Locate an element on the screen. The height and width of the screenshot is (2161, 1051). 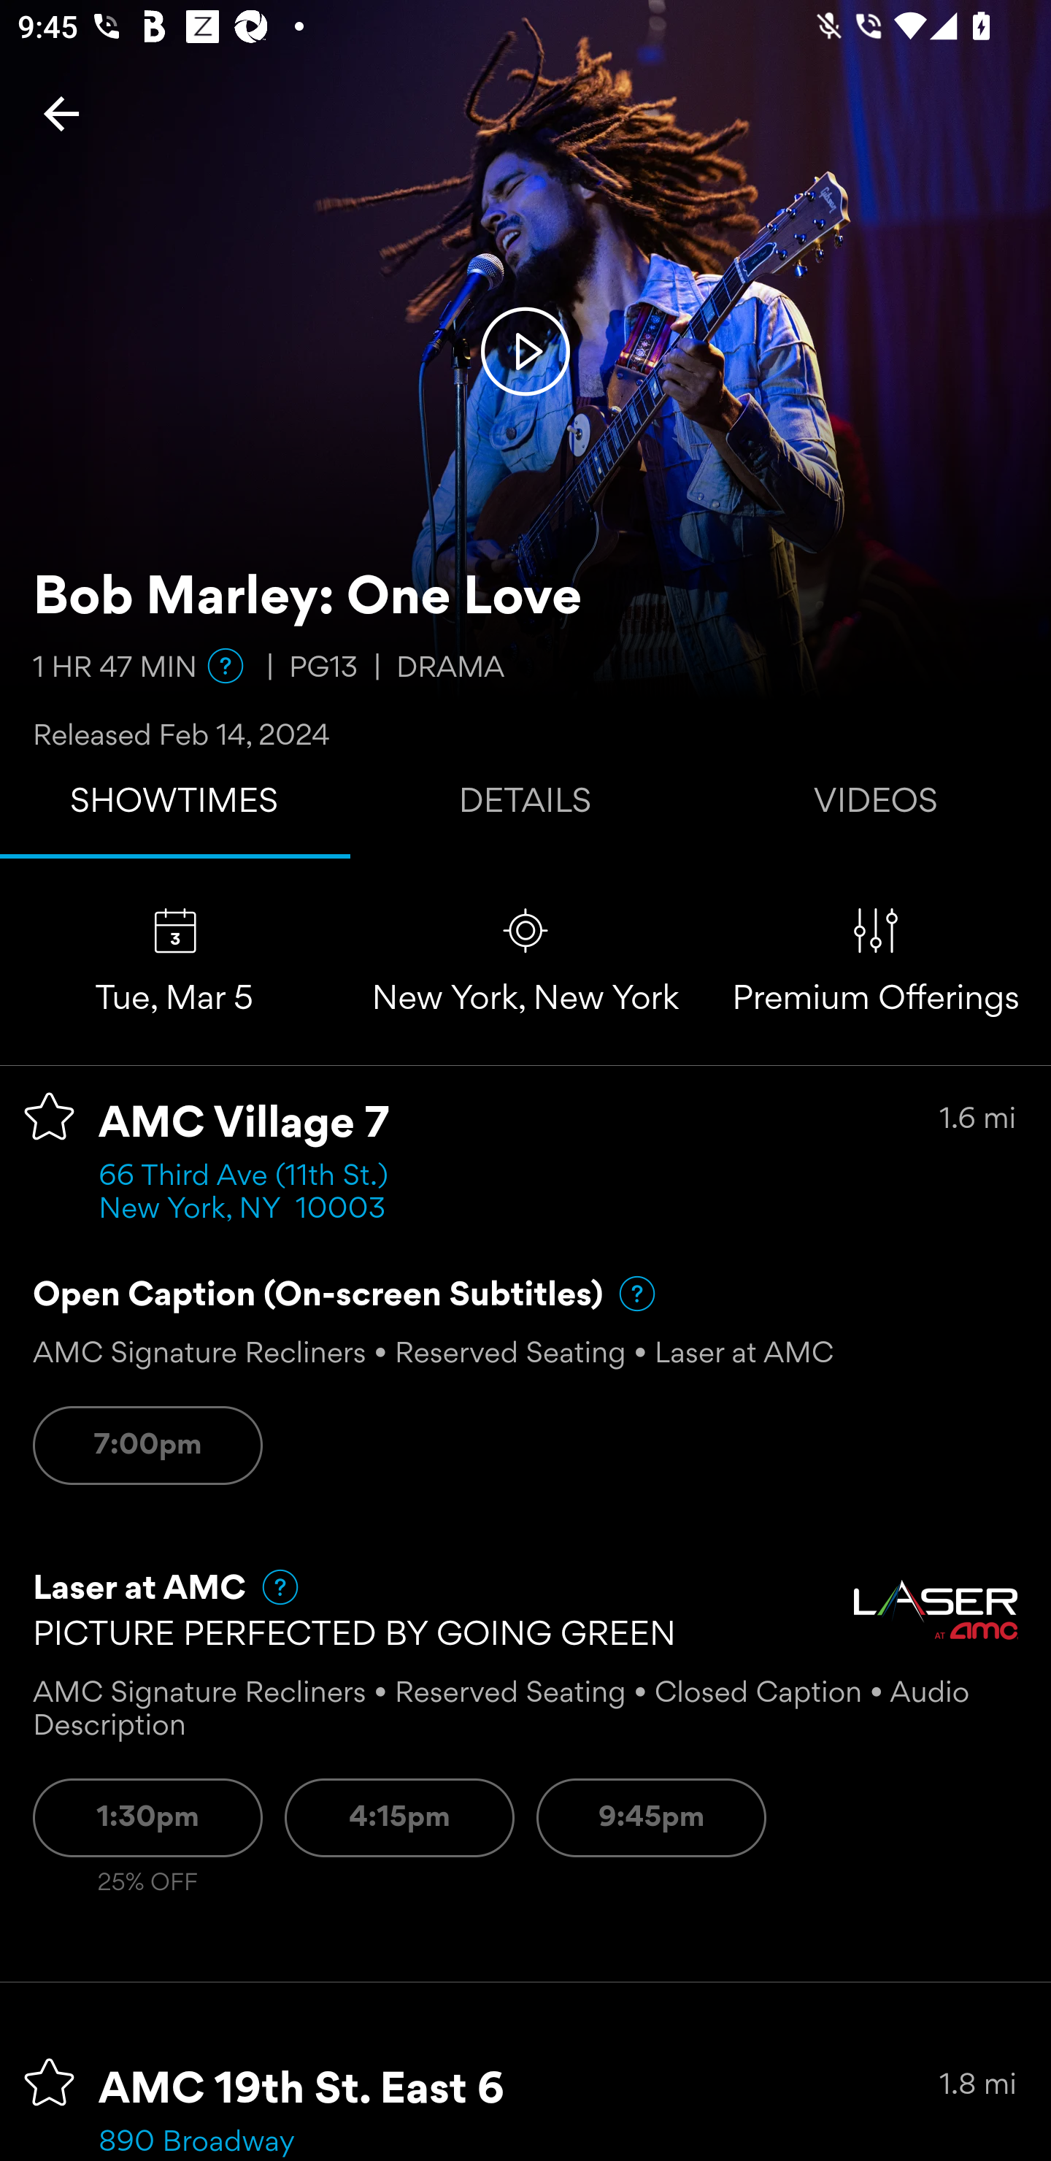
Change selected day
Tue, Mar 5 is located at coordinates (175, 961).